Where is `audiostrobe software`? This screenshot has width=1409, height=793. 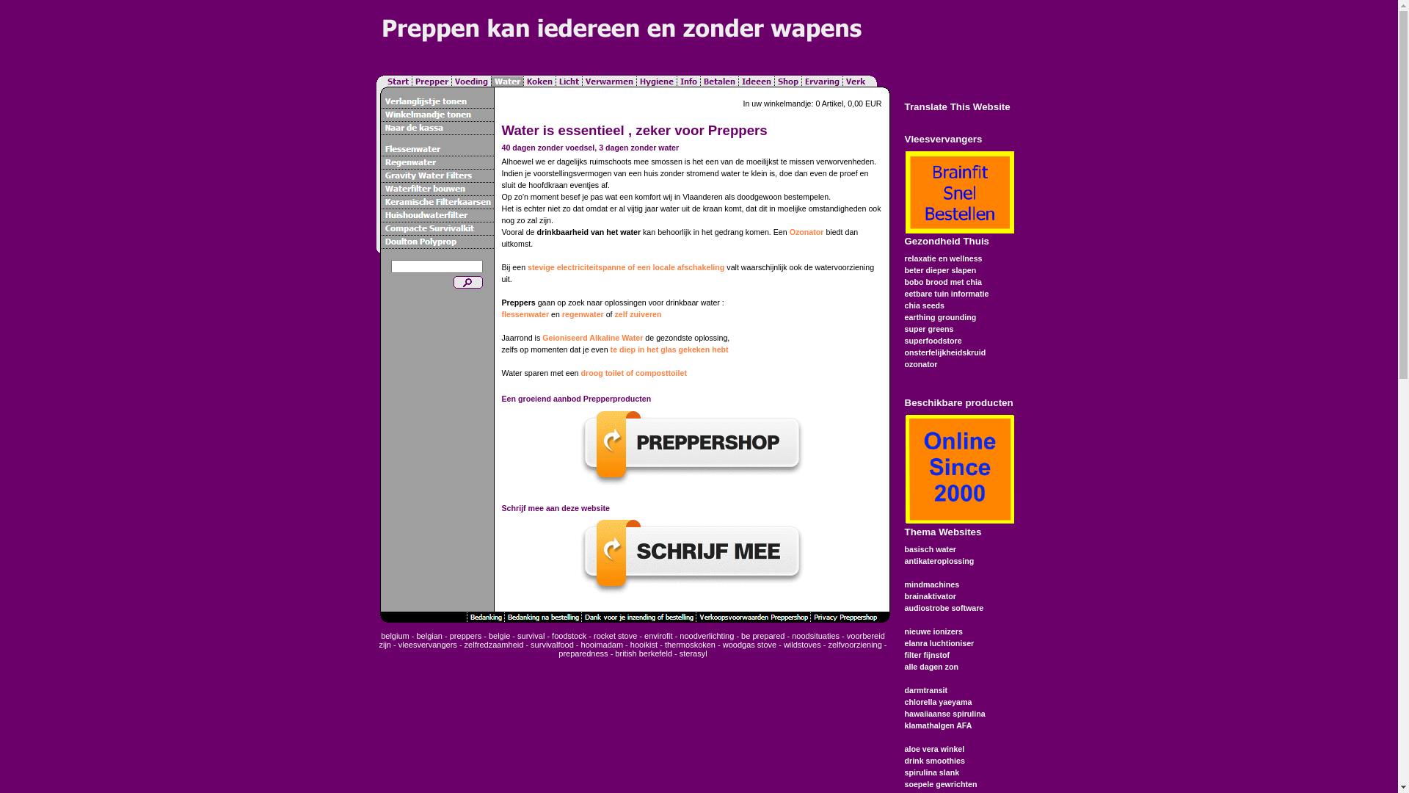 audiostrobe software is located at coordinates (944, 608).